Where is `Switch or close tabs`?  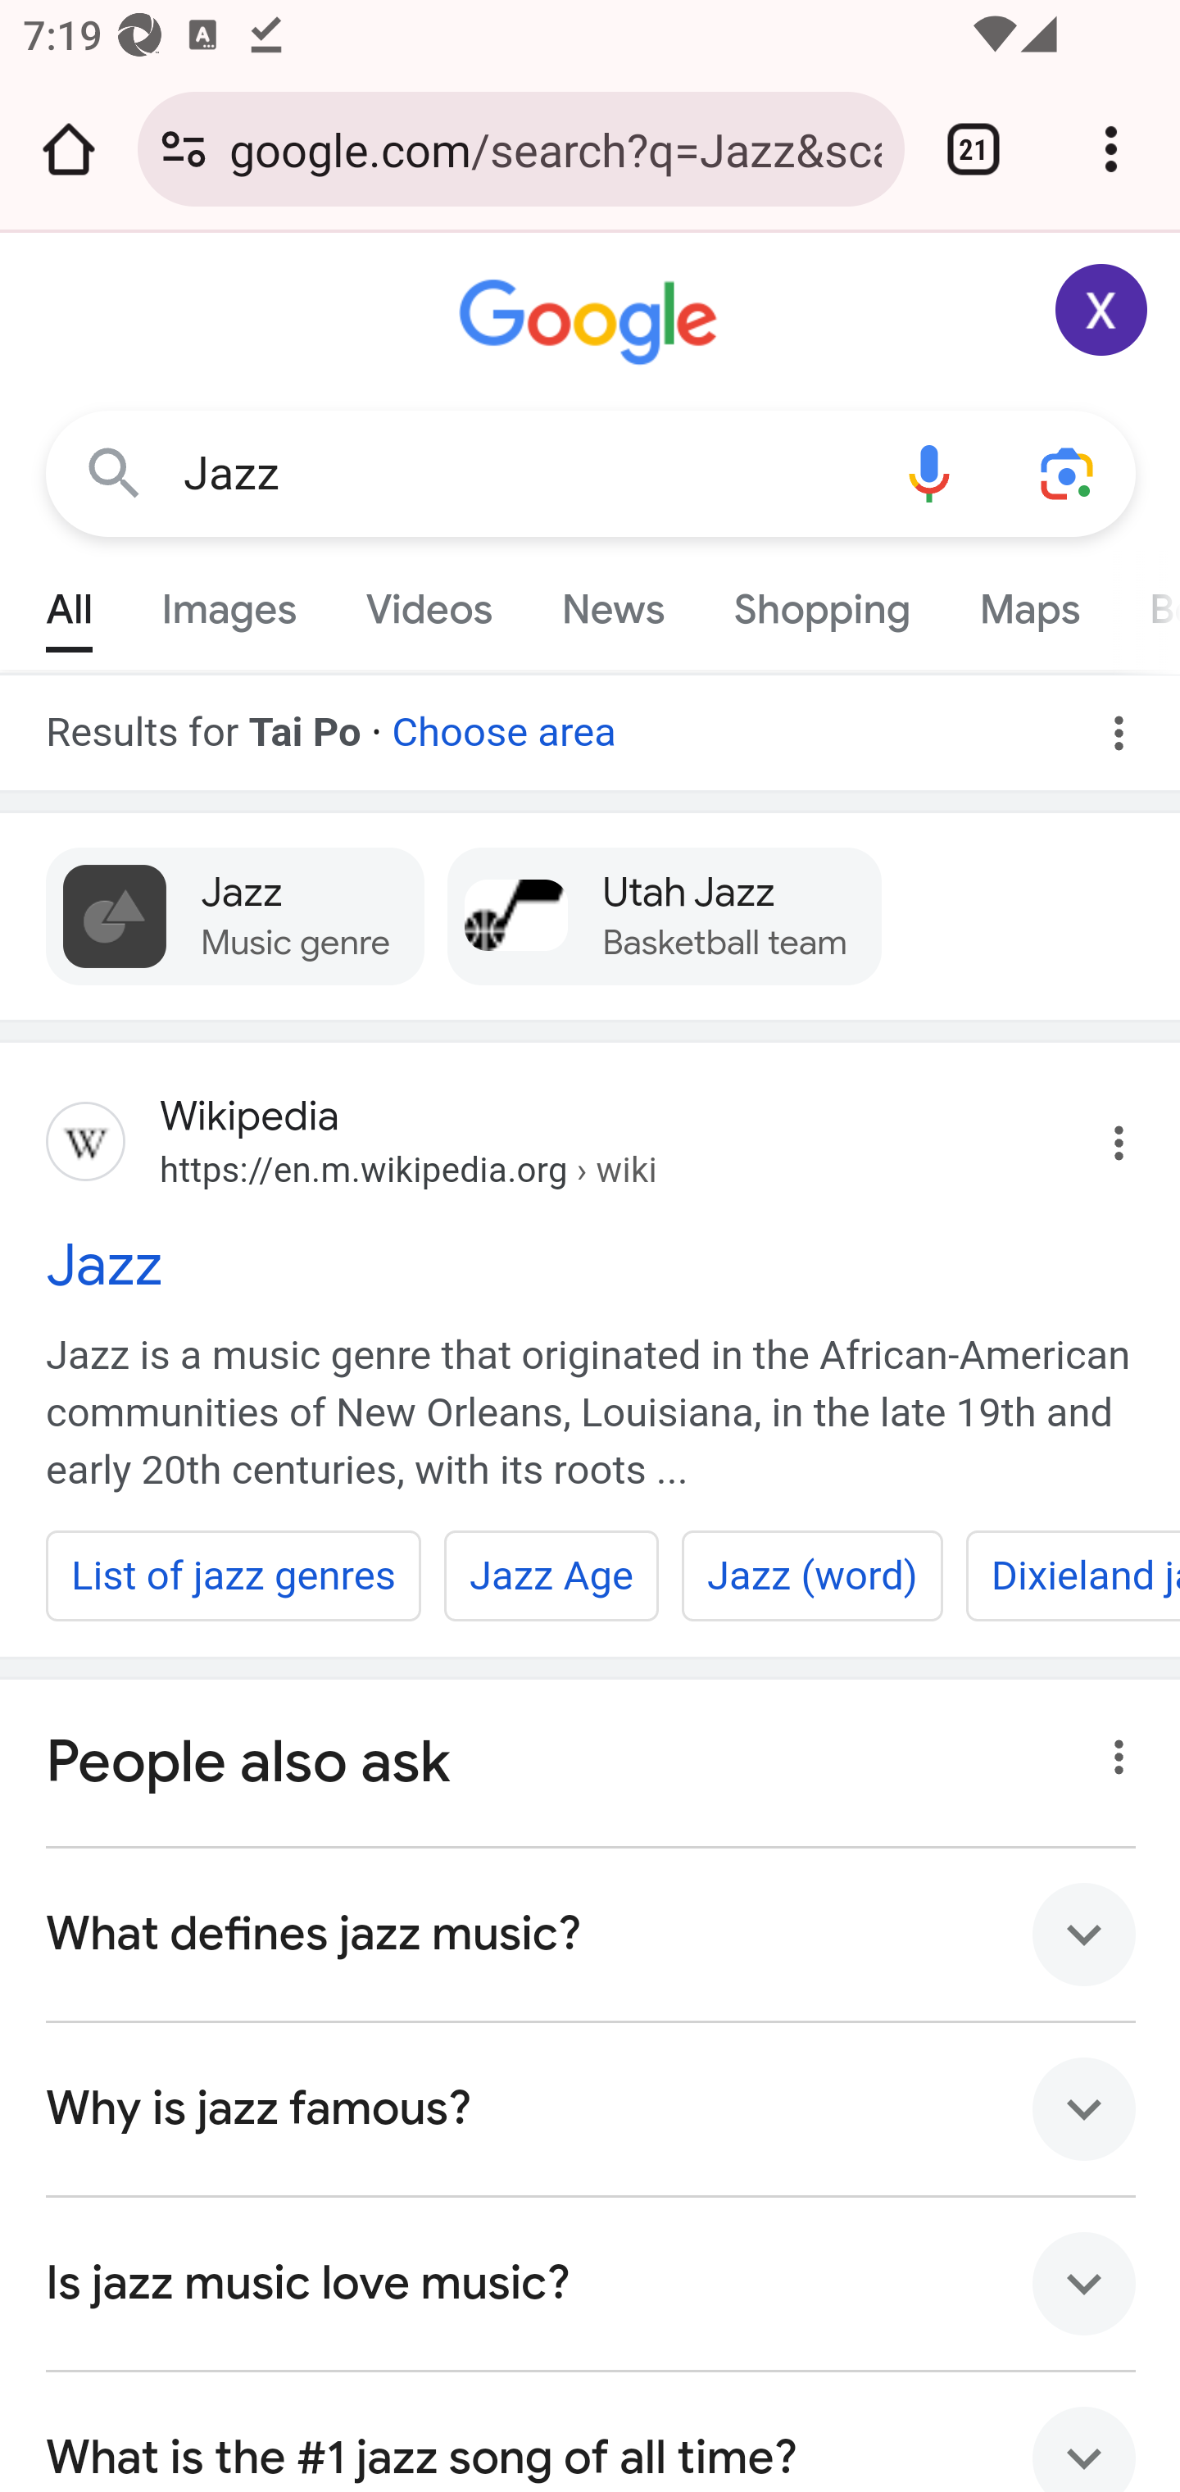
Switch or close tabs is located at coordinates (973, 149).